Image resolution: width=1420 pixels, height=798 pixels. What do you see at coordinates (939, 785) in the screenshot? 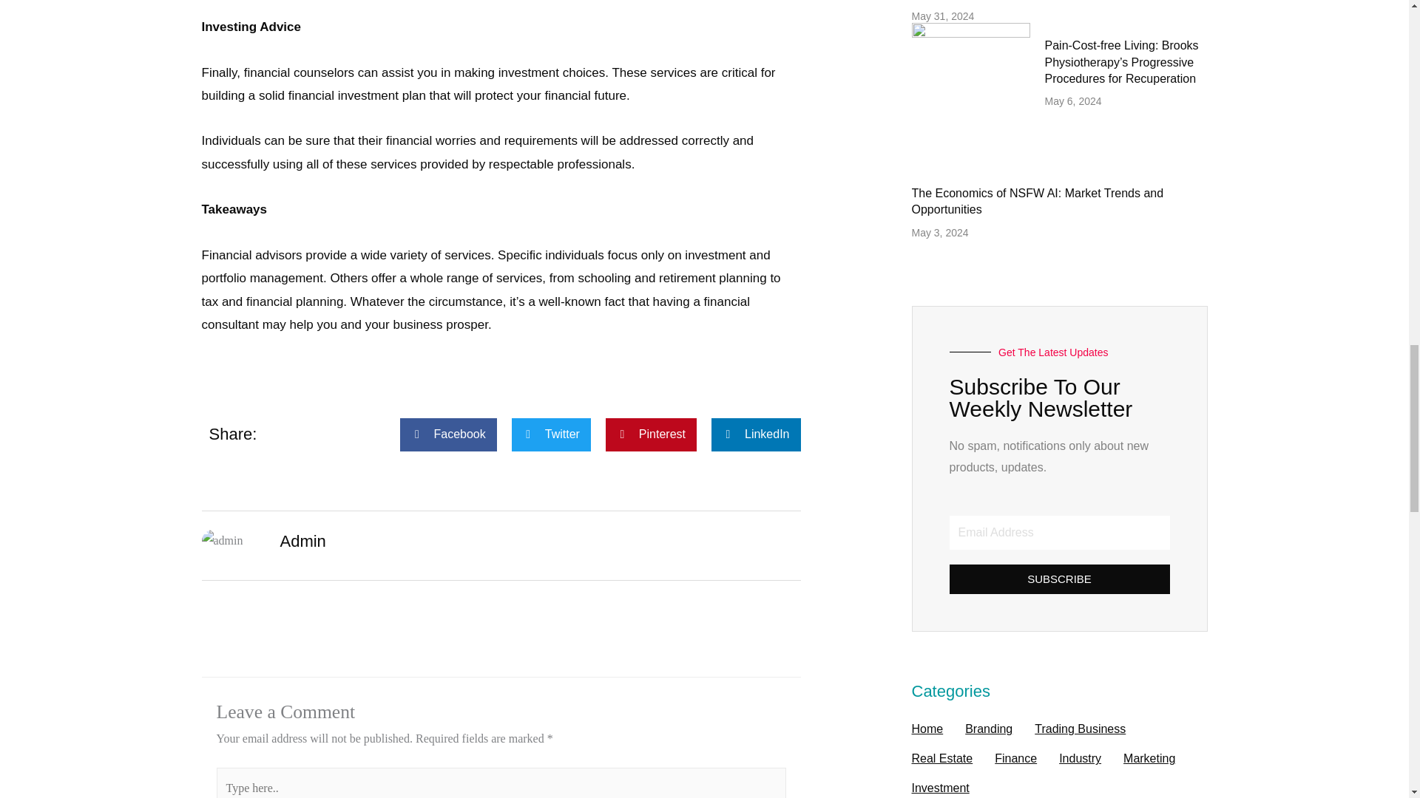
I see `Investment` at bounding box center [939, 785].